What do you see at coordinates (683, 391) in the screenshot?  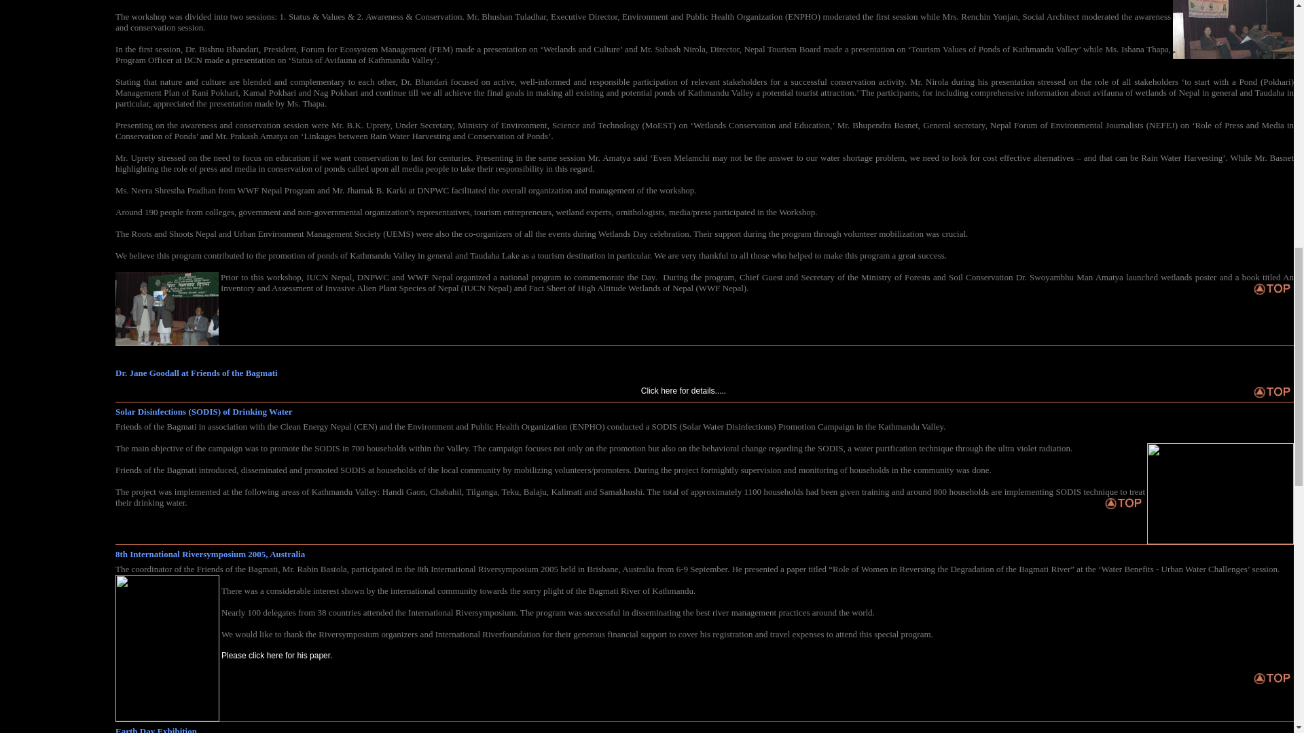 I see `Click here for details.....` at bounding box center [683, 391].